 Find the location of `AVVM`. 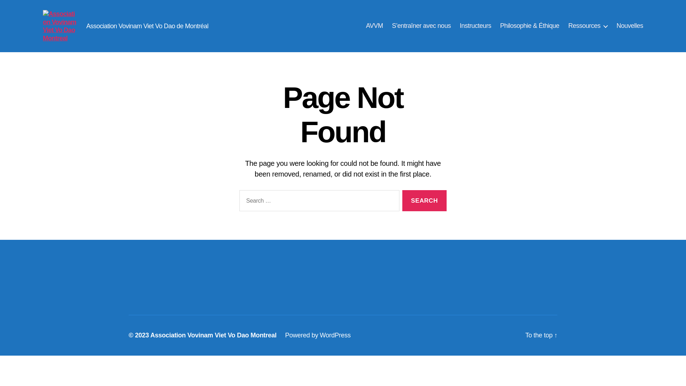

AVVM is located at coordinates (374, 26).